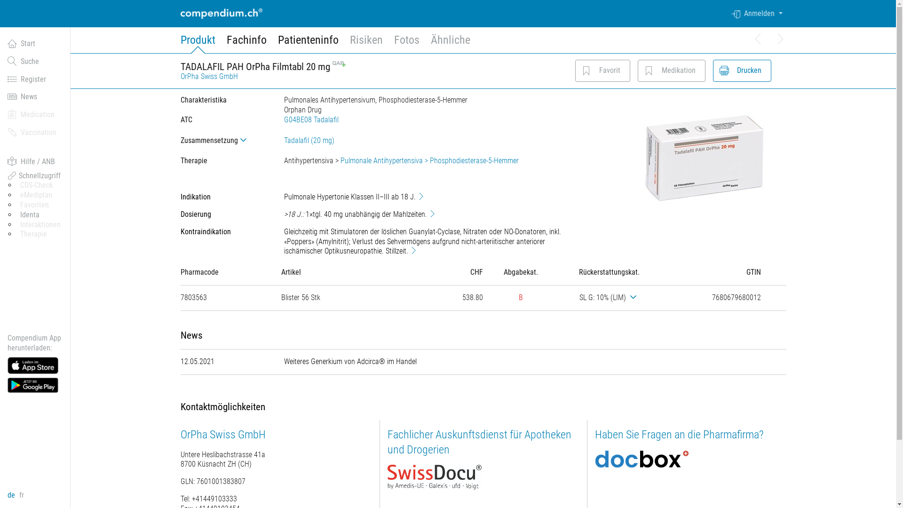  I want to click on fr, so click(22, 495).